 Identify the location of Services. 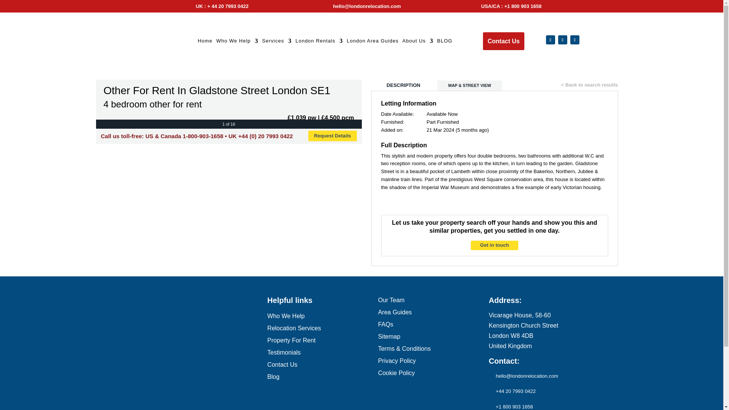
(276, 43).